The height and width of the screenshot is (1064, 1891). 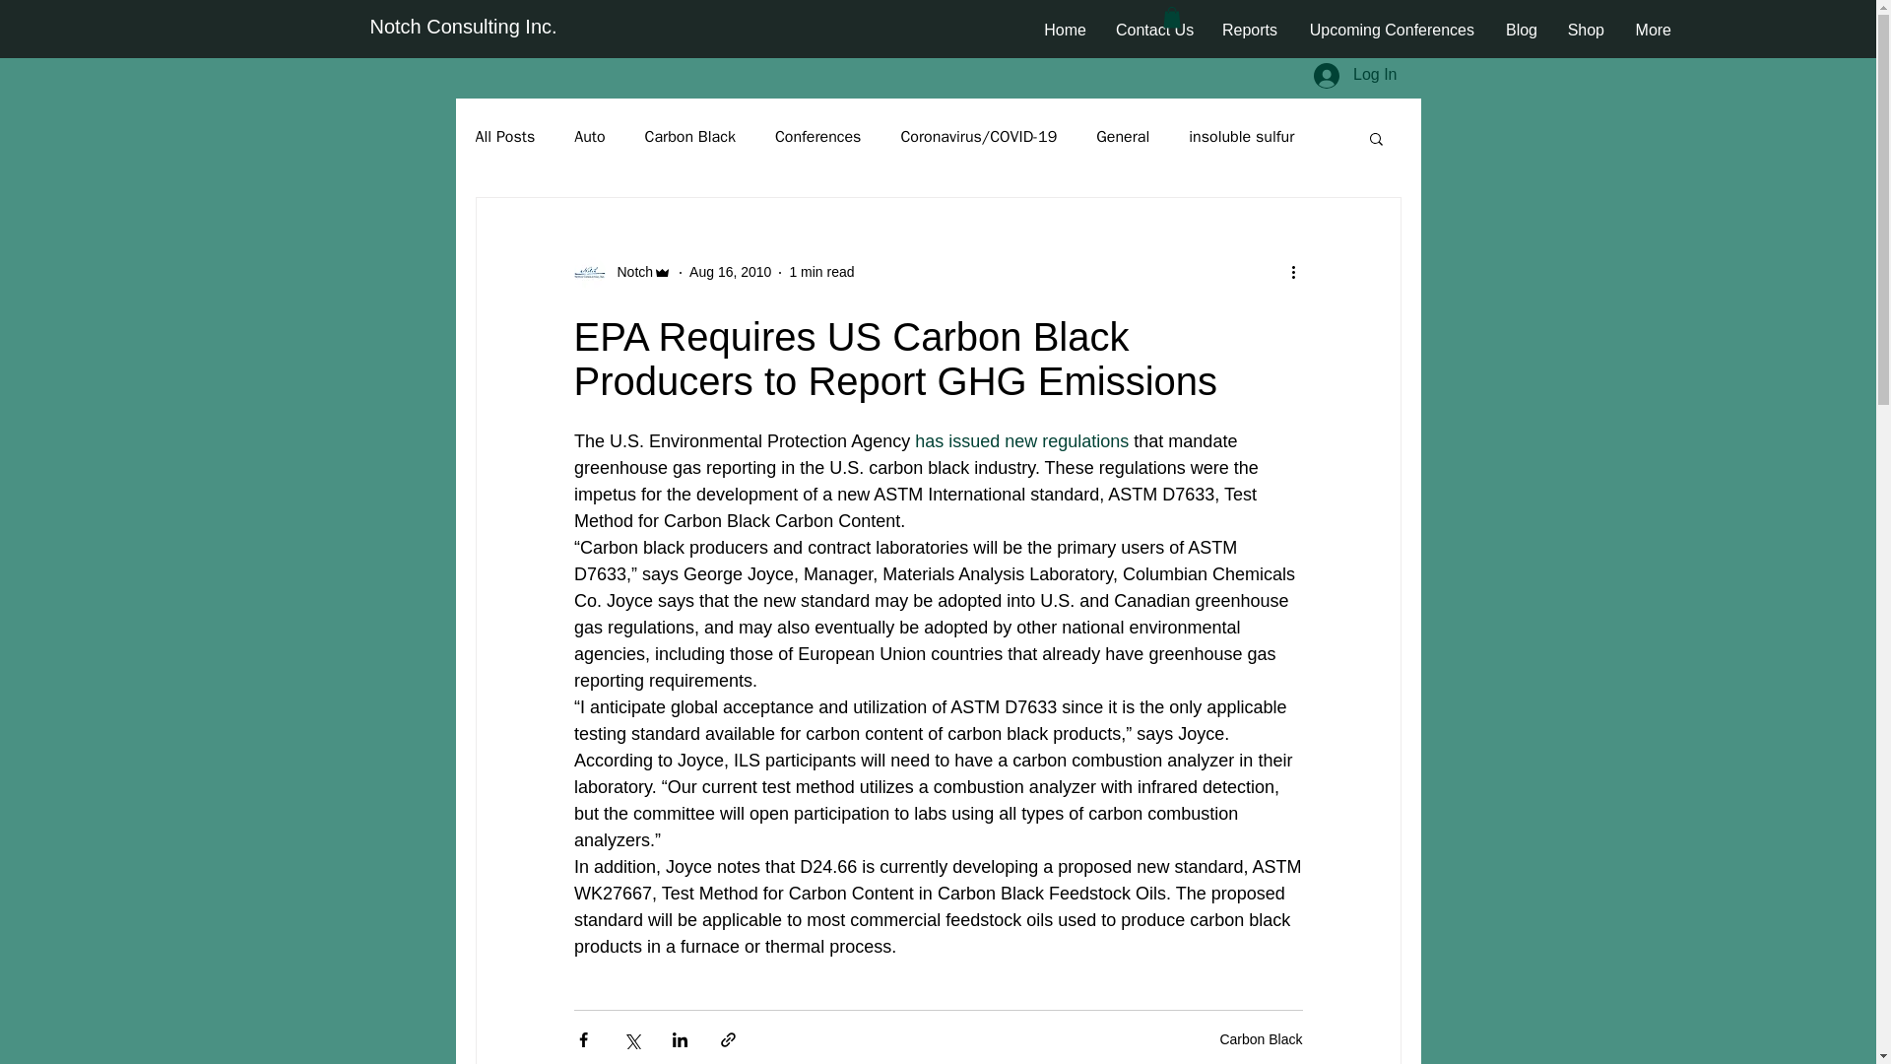 What do you see at coordinates (1249, 31) in the screenshot?
I see `Reports` at bounding box center [1249, 31].